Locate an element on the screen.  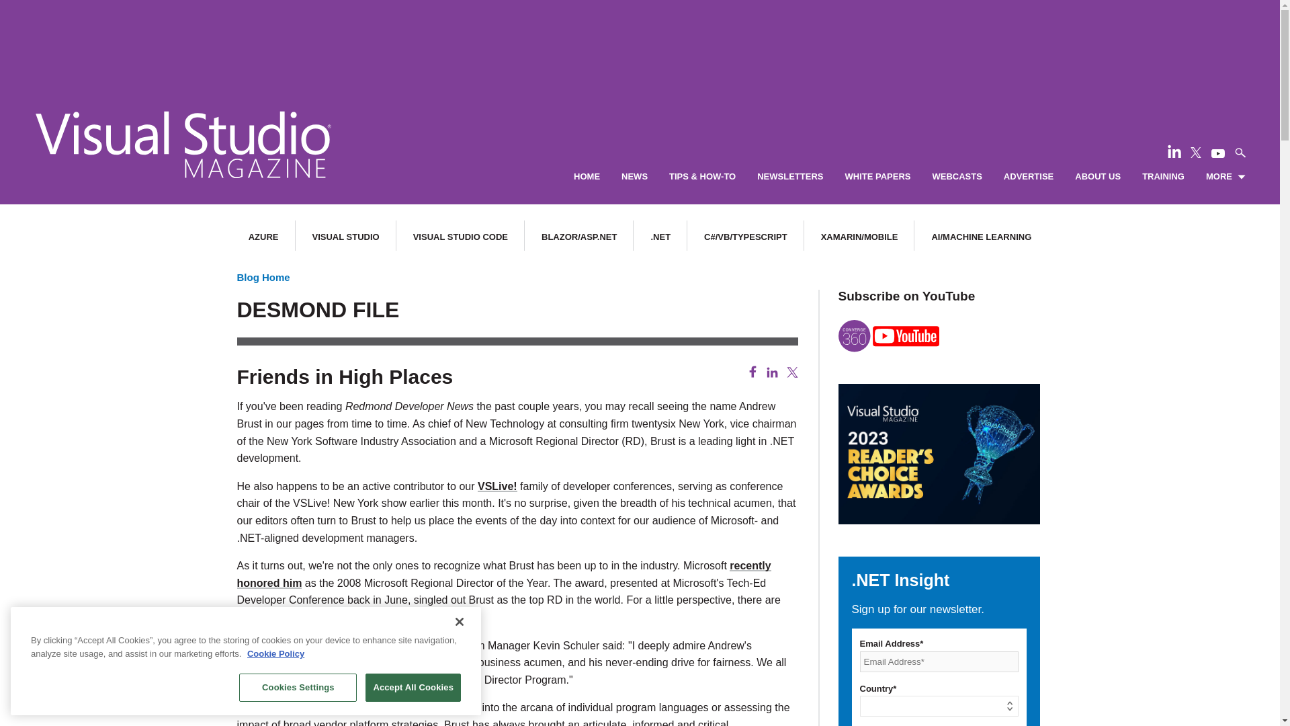
VISUAL STUDIO CODE is located at coordinates (460, 237).